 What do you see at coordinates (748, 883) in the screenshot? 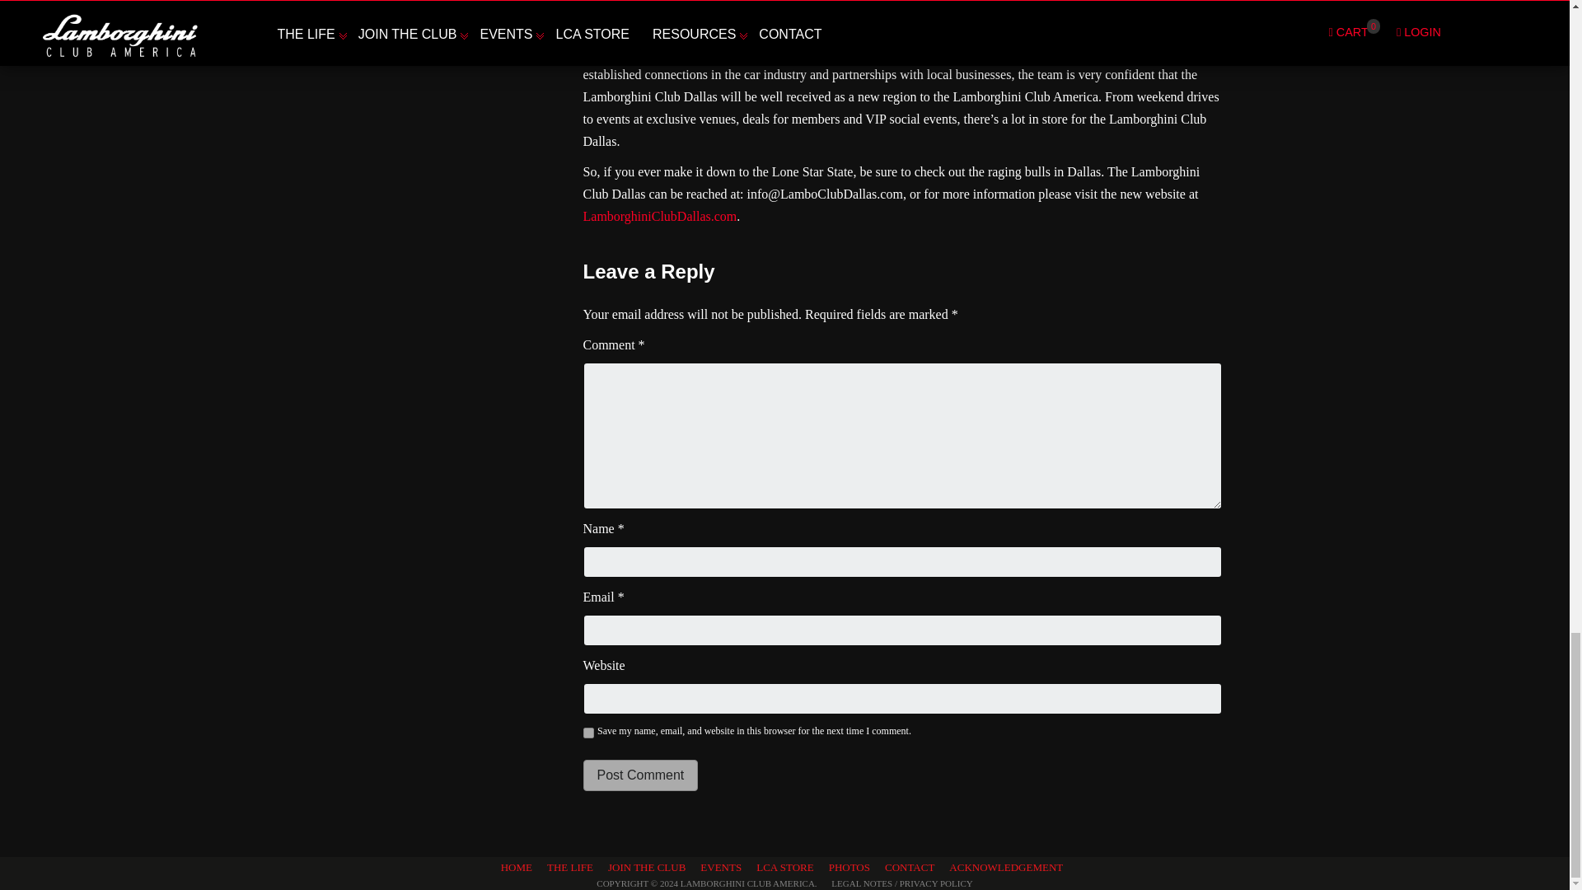
I see `Lamborghini Club America.` at bounding box center [748, 883].